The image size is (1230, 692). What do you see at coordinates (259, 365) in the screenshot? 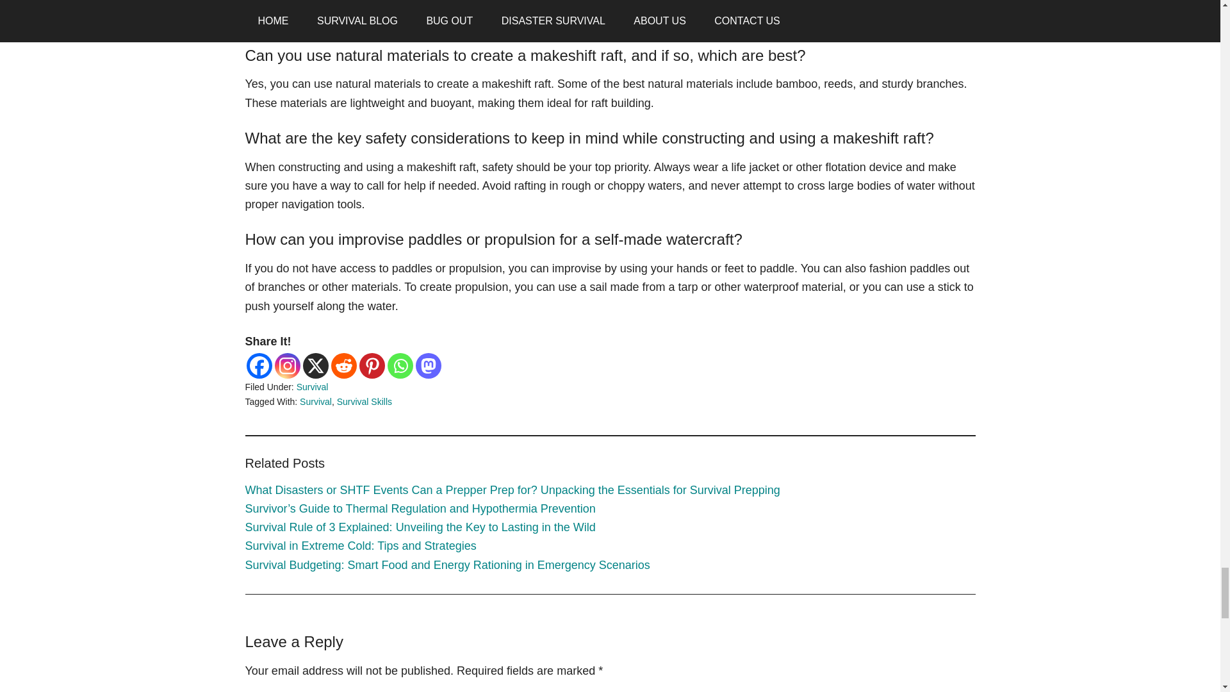
I see `Facebook` at bounding box center [259, 365].